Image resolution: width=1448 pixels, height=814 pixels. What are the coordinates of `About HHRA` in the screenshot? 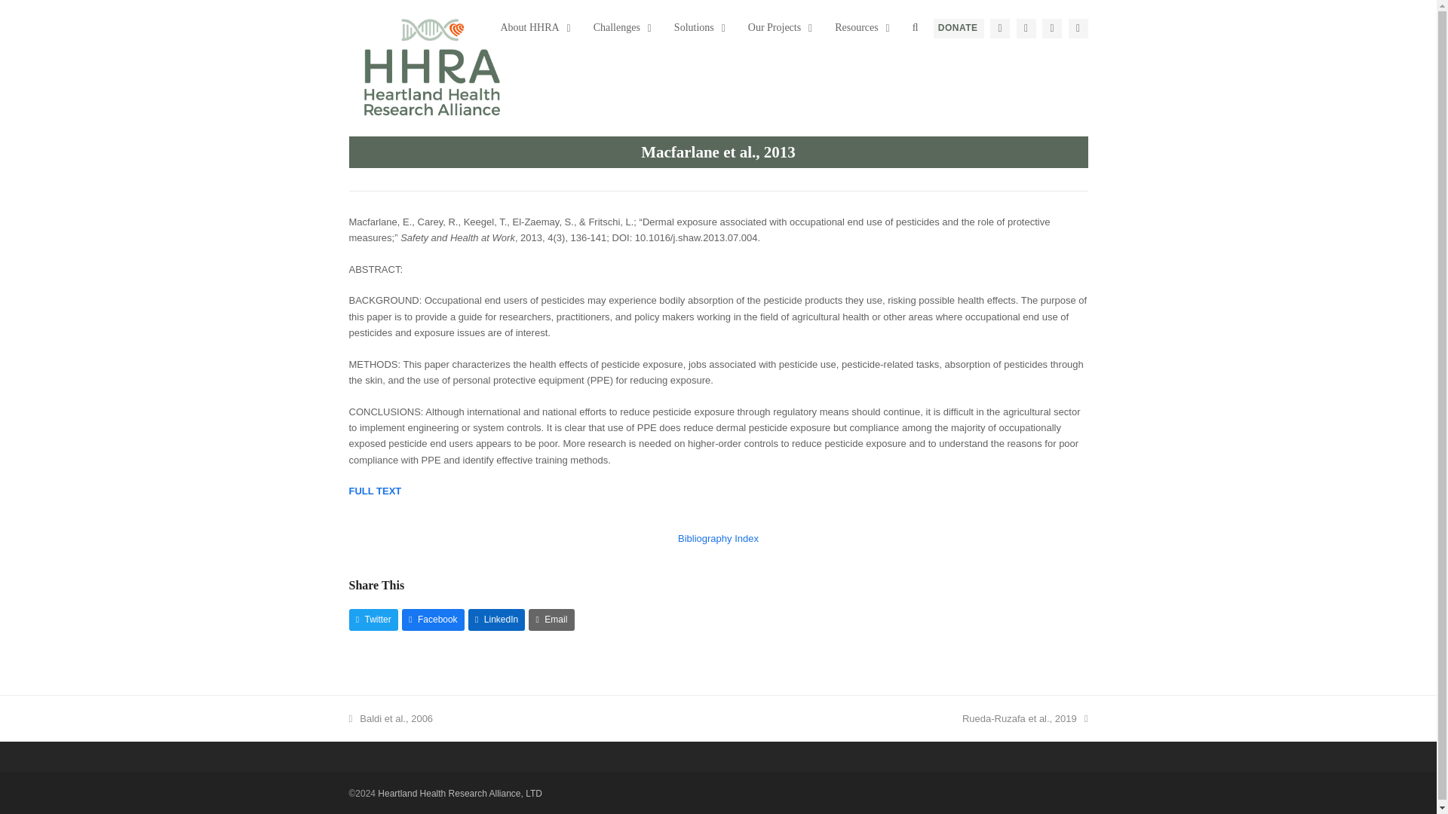 It's located at (531, 27).